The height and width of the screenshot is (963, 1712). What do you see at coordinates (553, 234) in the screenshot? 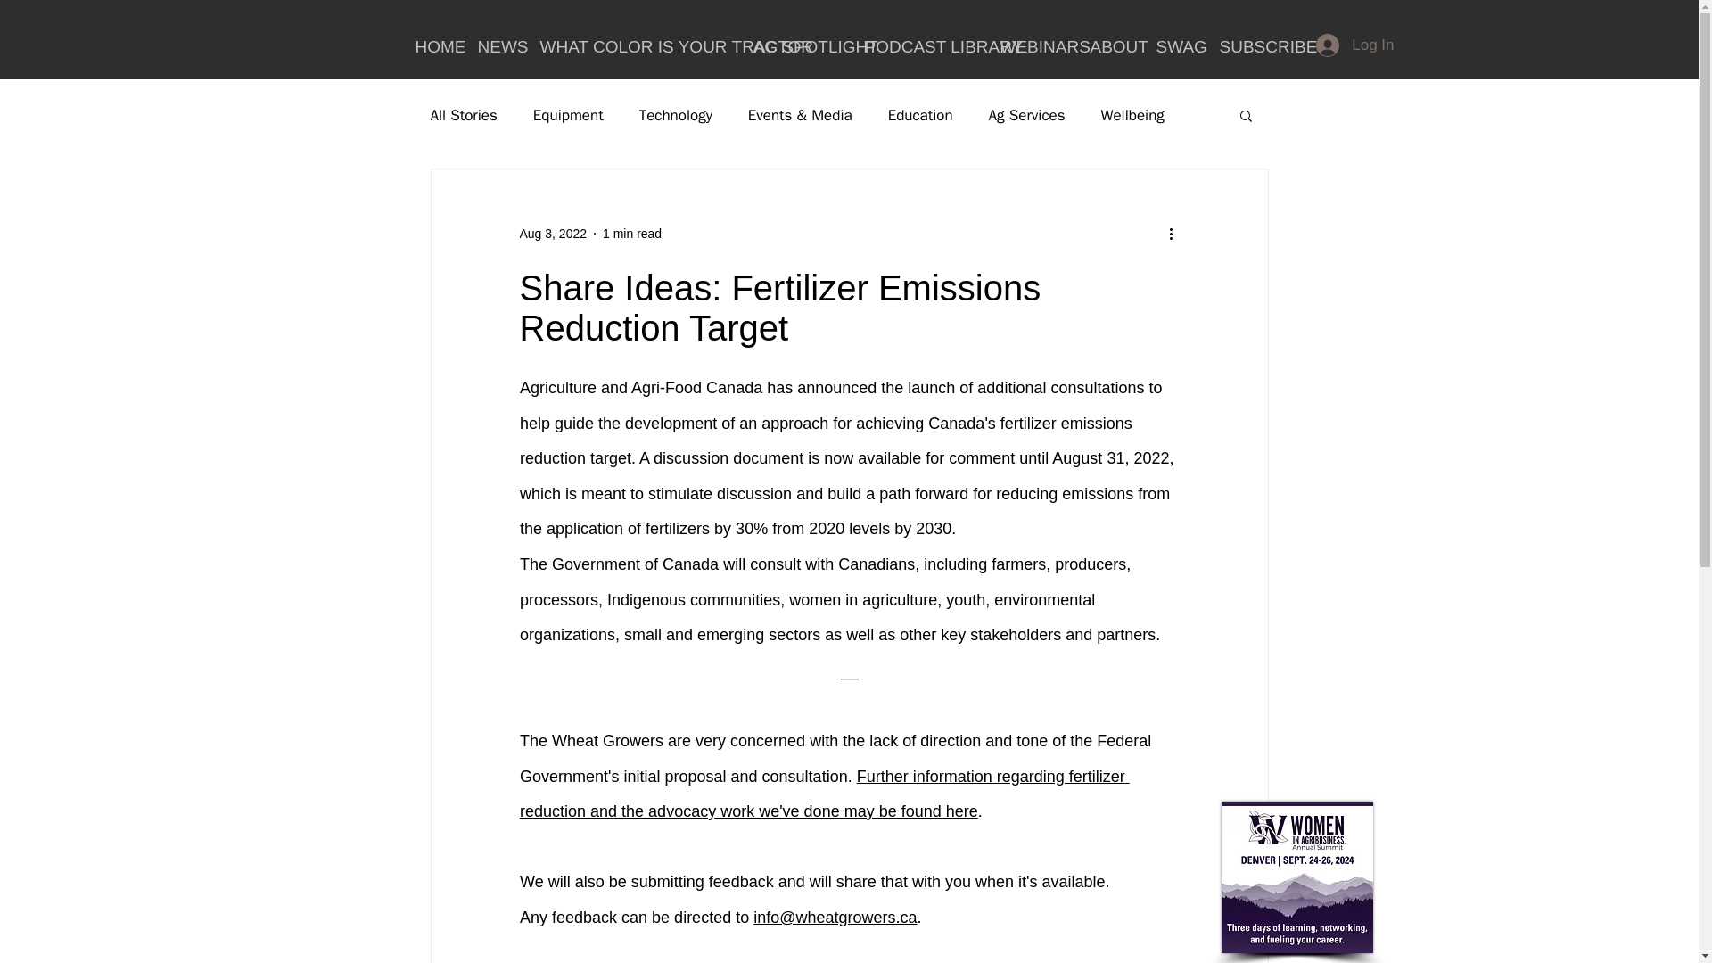
I see `Aug 3, 2022` at bounding box center [553, 234].